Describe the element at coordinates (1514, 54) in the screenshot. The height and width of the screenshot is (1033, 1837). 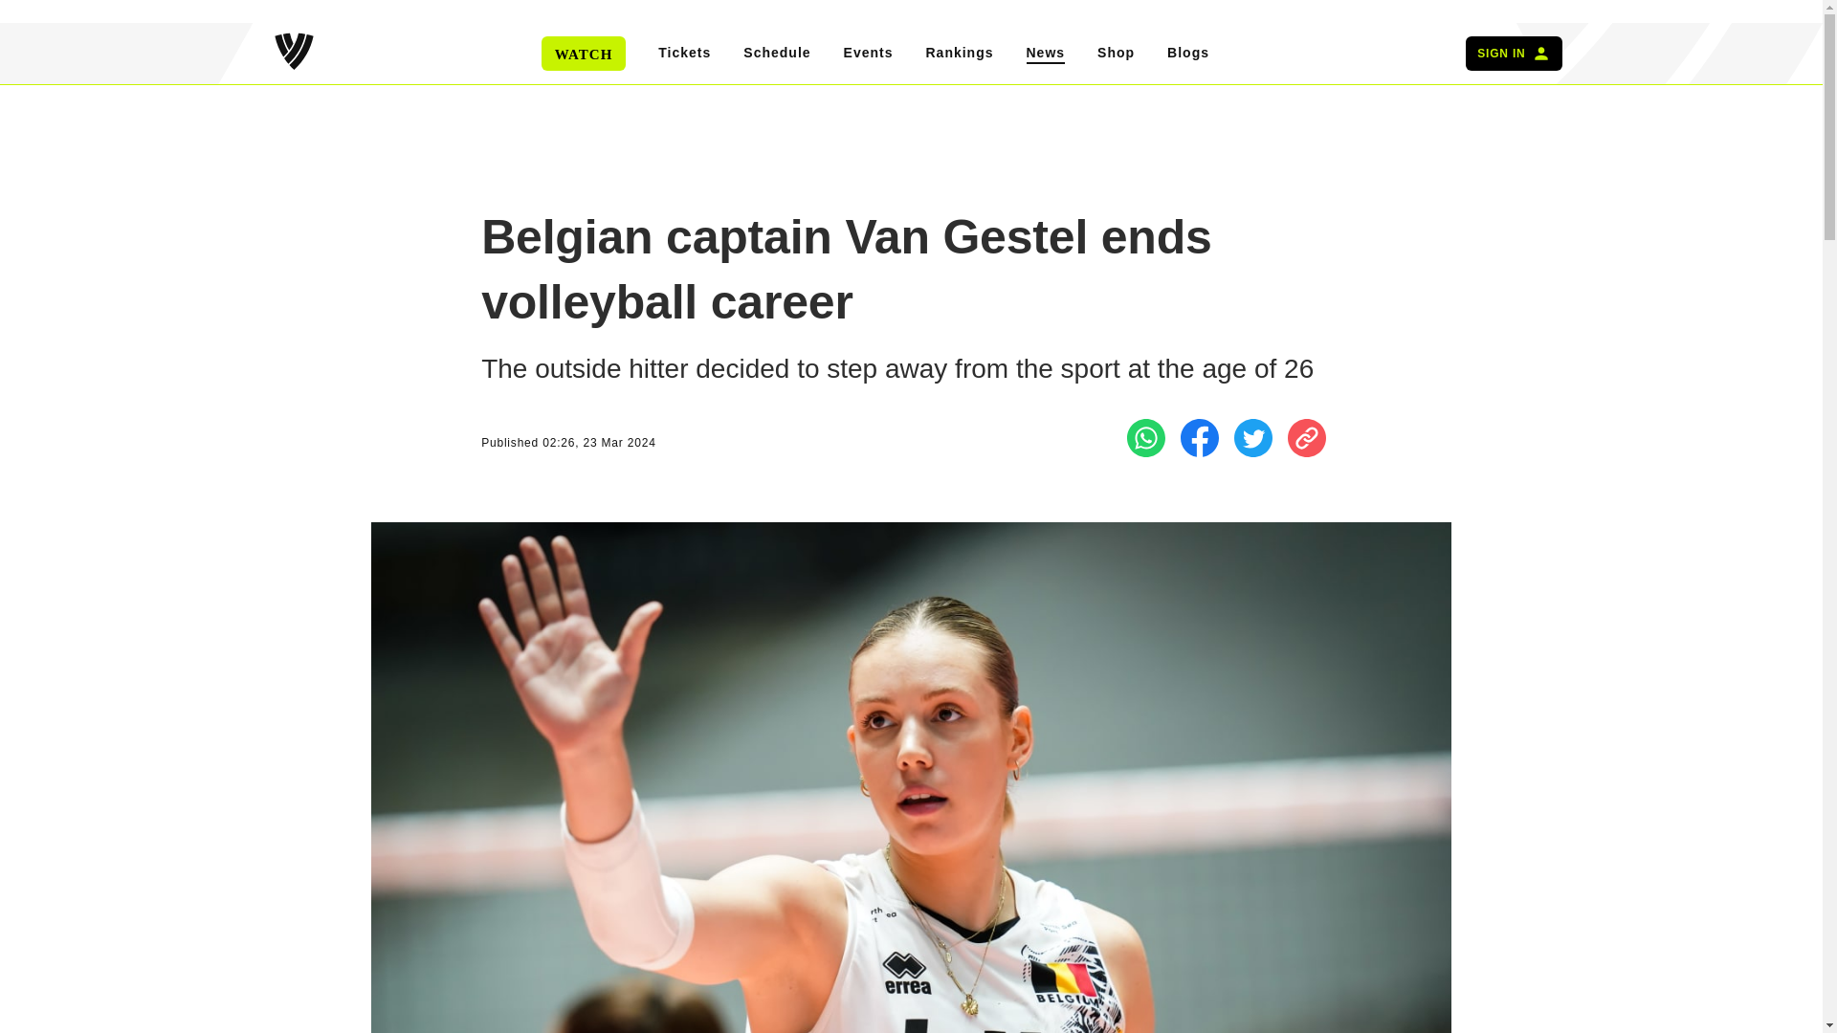
I see `SIGN IN` at that location.